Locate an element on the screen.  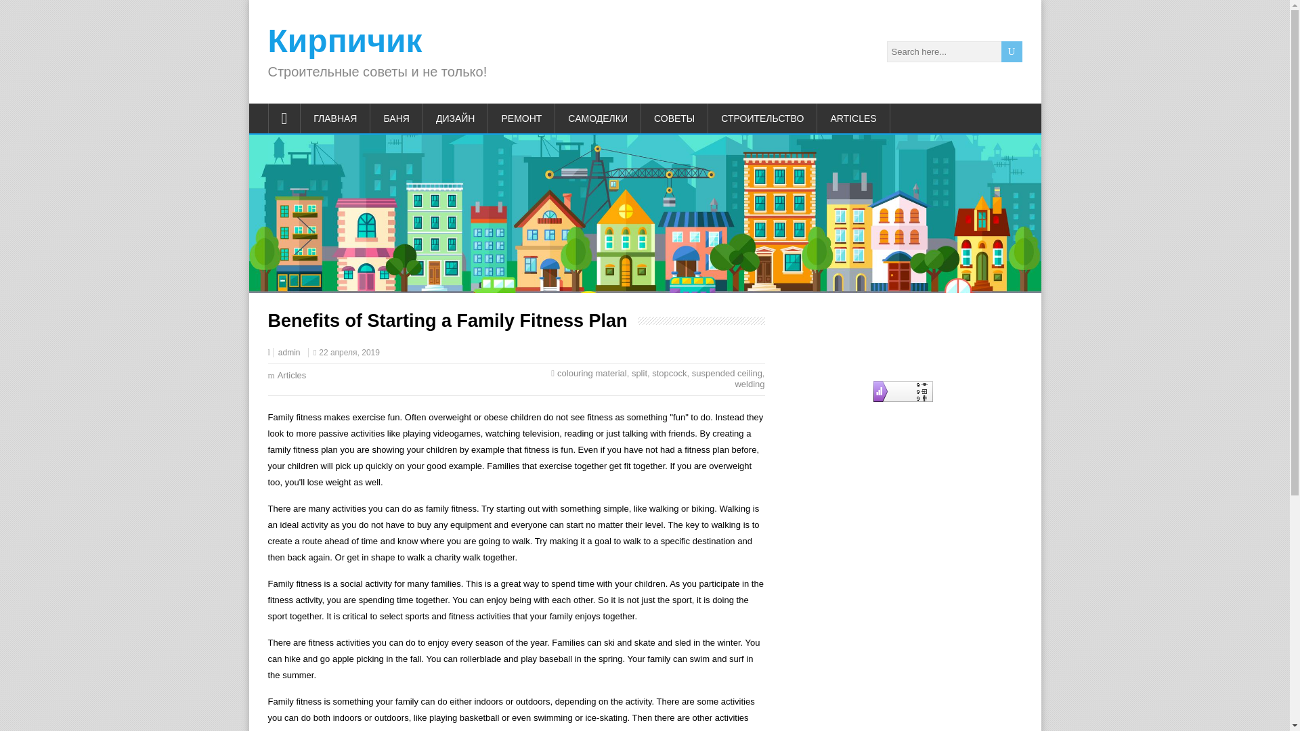
suspended ceiling is located at coordinates (727, 374).